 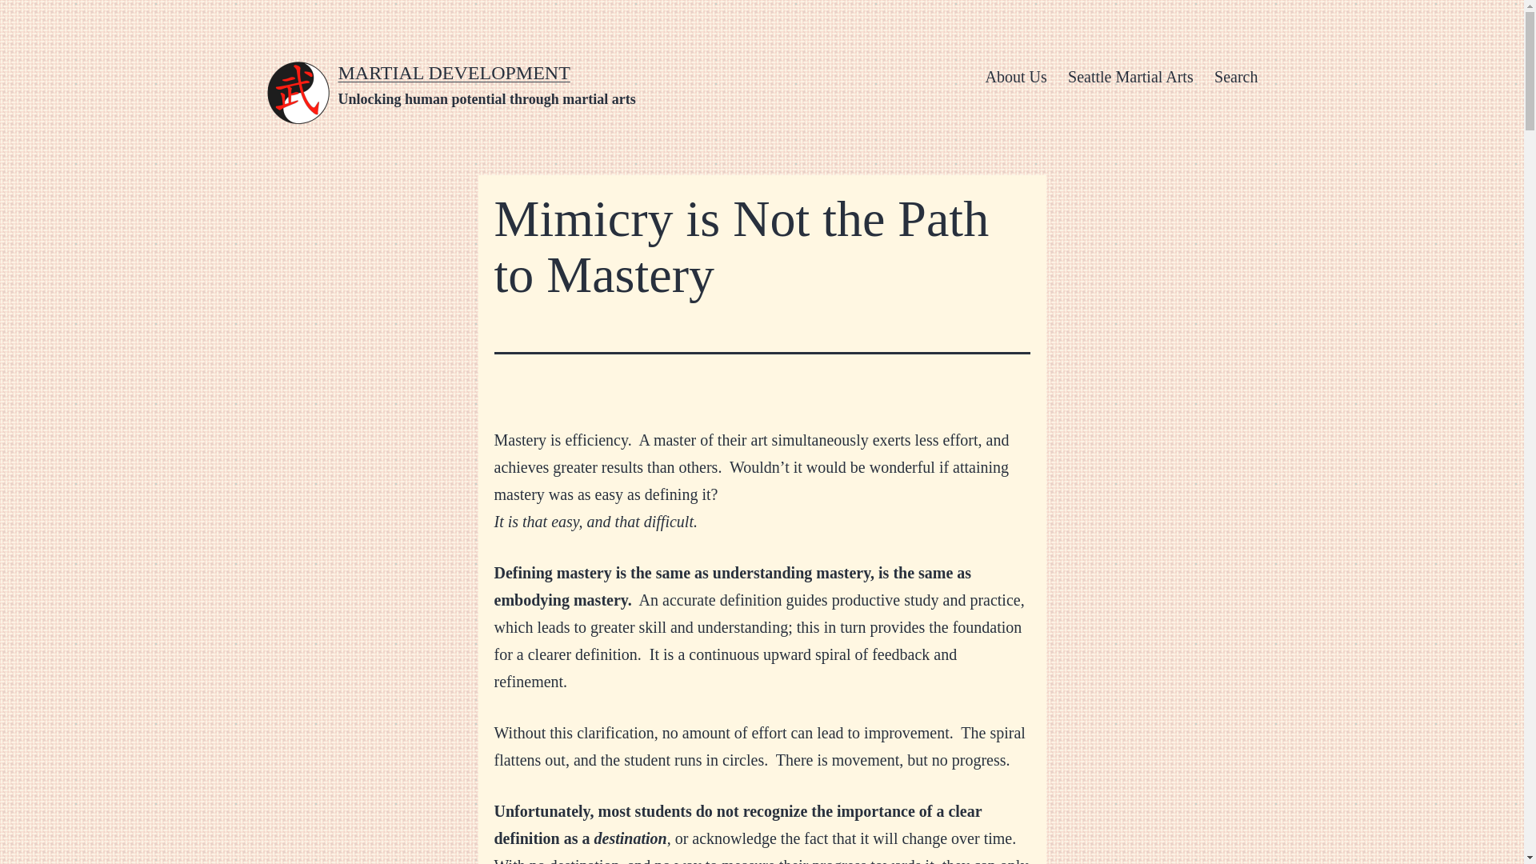 I want to click on Seattle Martial Arts, so click(x=1131, y=77).